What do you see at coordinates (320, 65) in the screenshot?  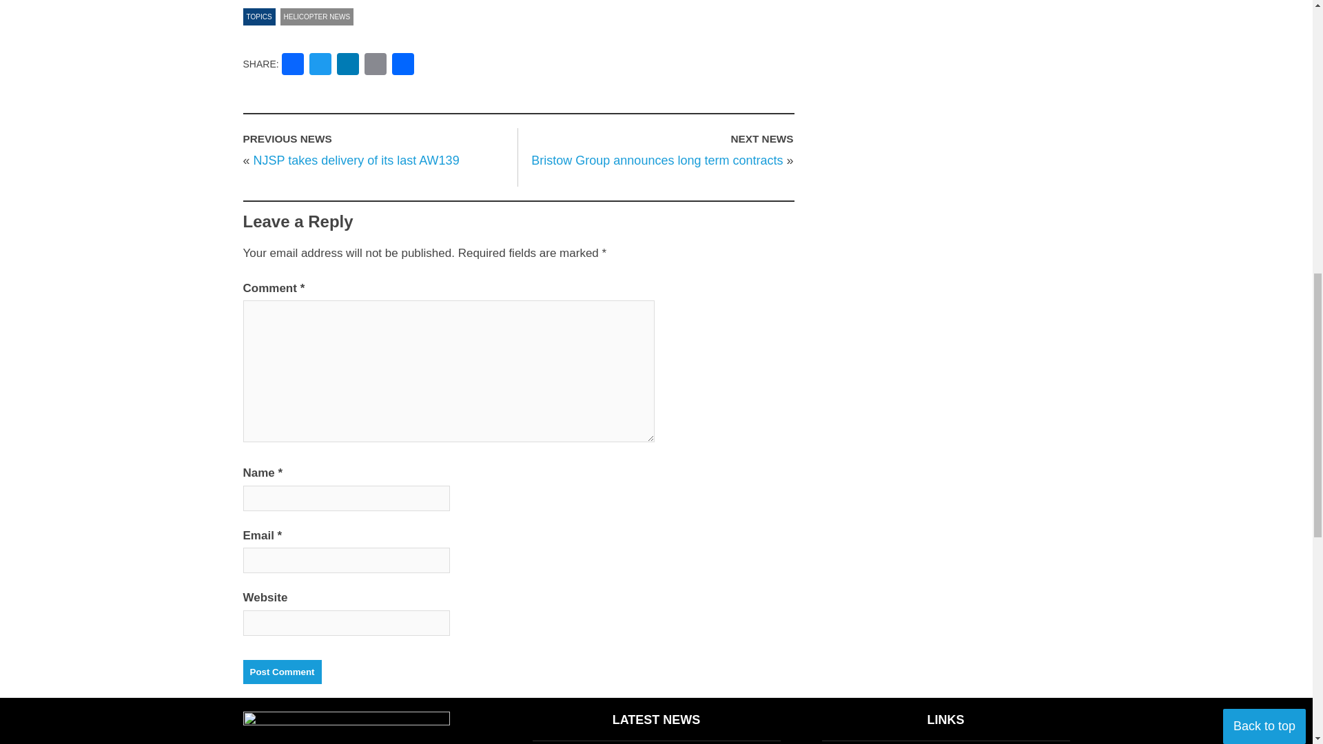 I see `Twitter` at bounding box center [320, 65].